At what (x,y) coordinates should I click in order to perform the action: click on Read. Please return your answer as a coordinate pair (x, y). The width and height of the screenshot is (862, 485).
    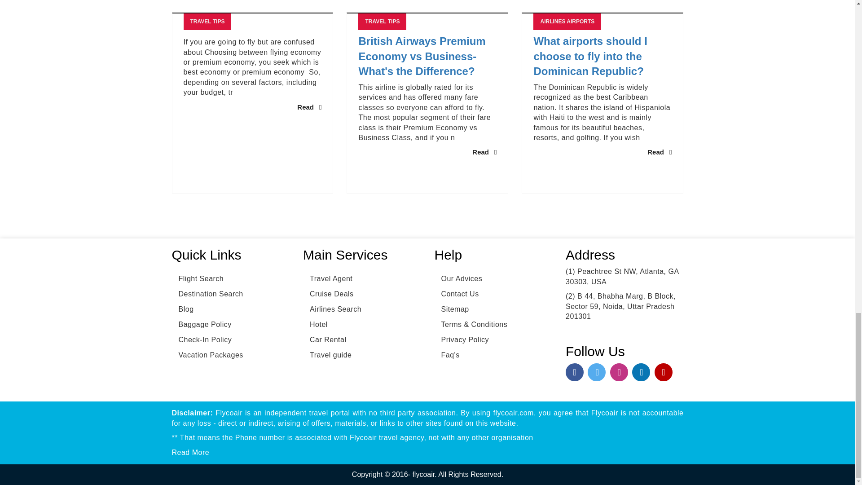
    Looking at the image, I should click on (484, 152).